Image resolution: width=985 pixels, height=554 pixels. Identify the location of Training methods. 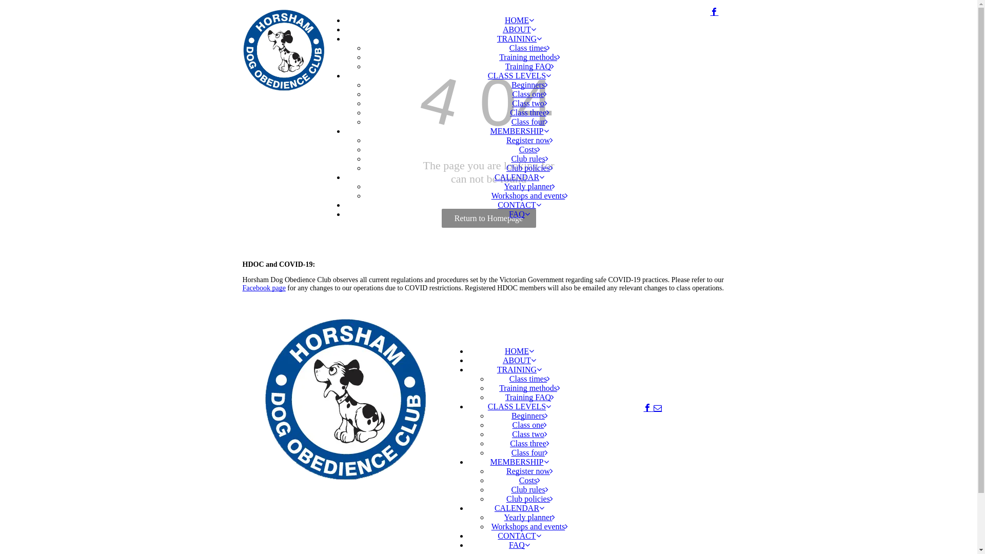
(529, 57).